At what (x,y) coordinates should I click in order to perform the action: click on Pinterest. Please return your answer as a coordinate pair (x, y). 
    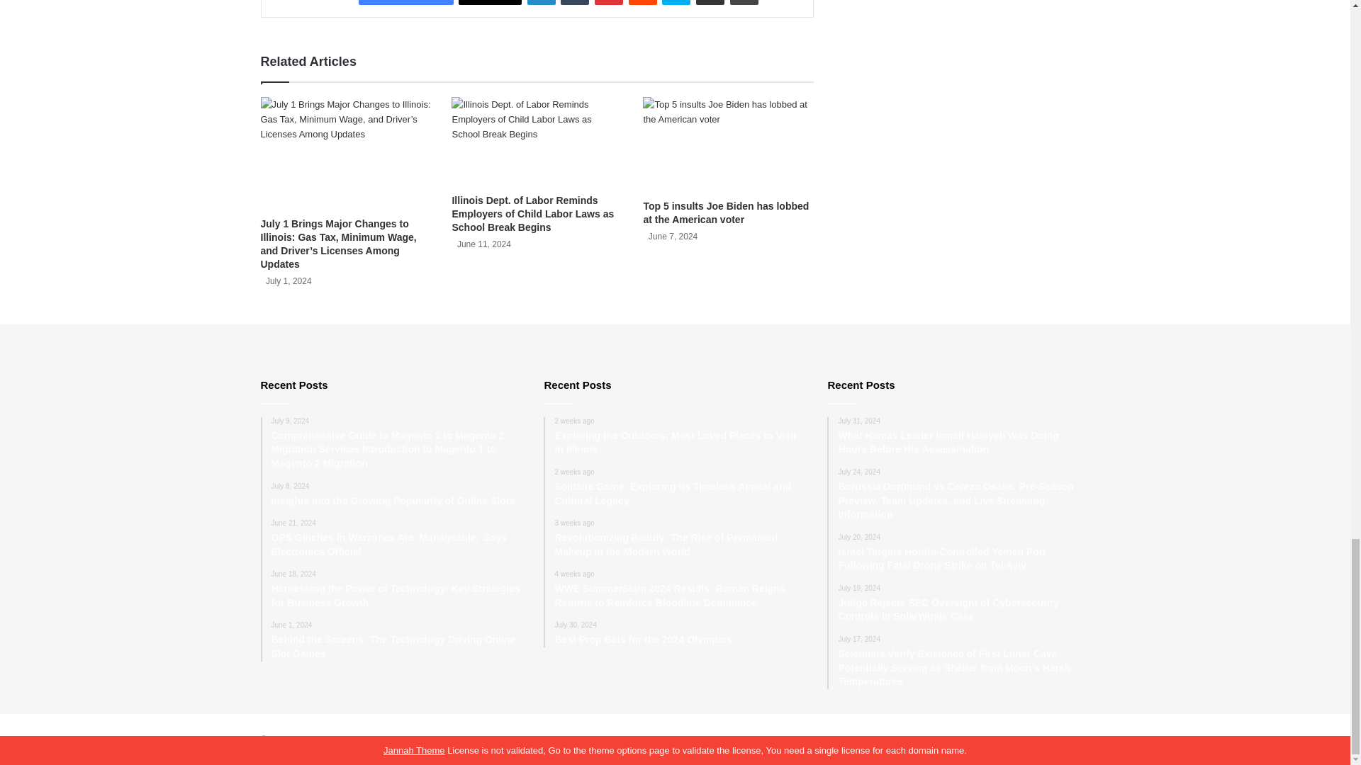
    Looking at the image, I should click on (609, 2).